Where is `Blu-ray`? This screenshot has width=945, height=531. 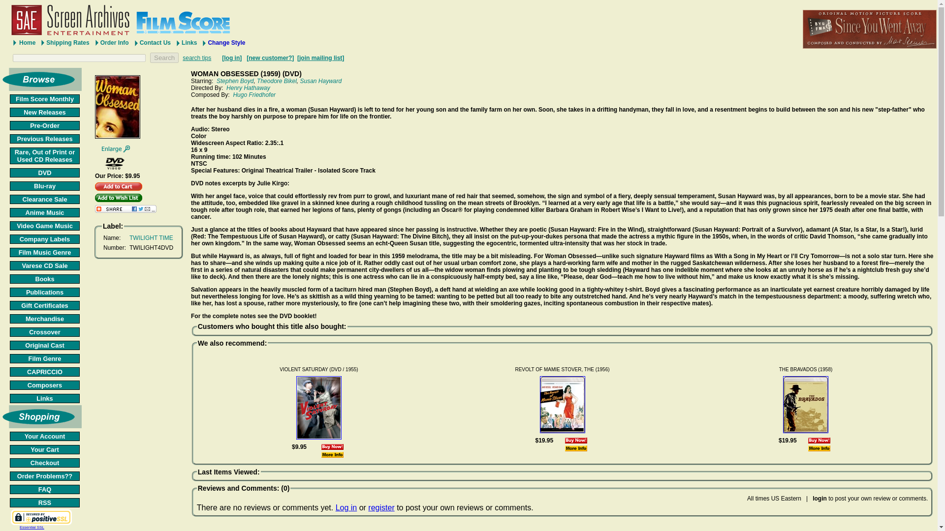
Blu-ray is located at coordinates (44, 186).